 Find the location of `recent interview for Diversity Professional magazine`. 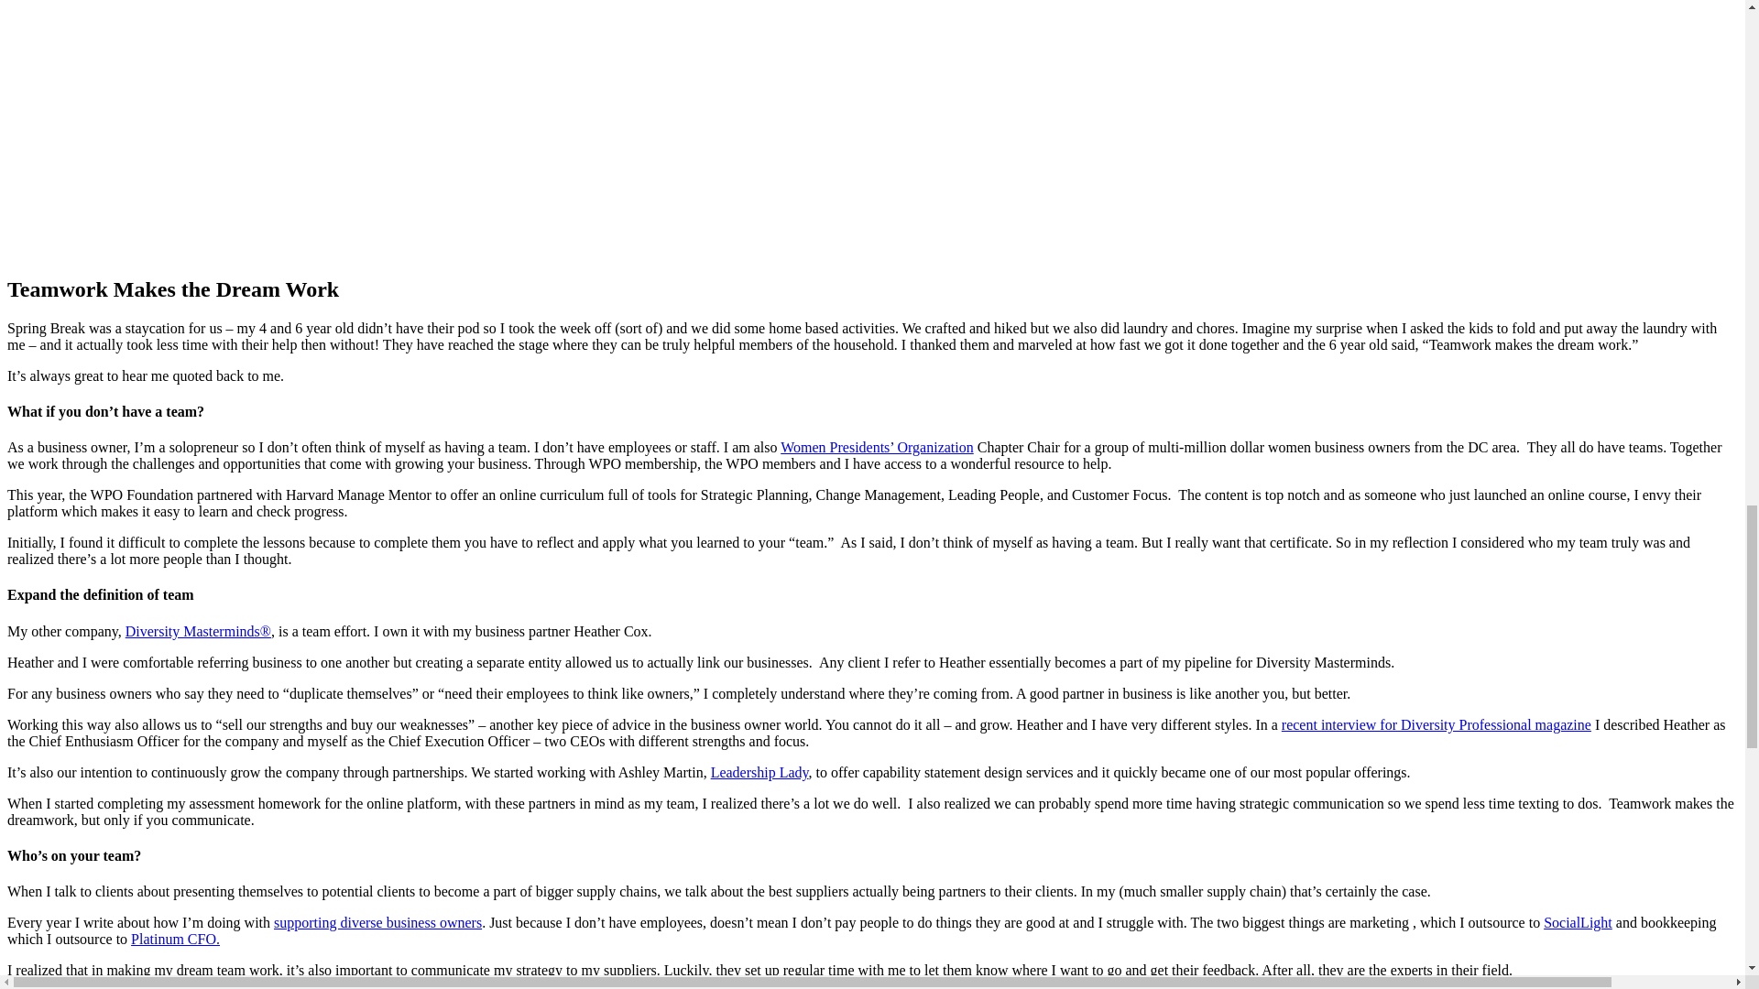

recent interview for Diversity Professional magazine is located at coordinates (1437, 725).